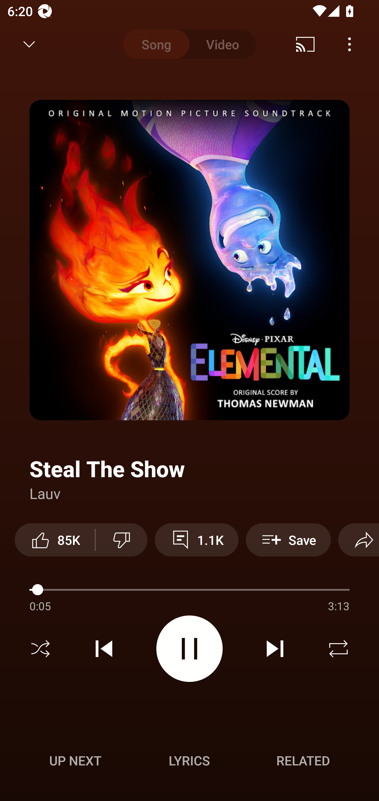 This screenshot has width=379, height=801. I want to click on Lyrics LYRICS, so click(189, 760).